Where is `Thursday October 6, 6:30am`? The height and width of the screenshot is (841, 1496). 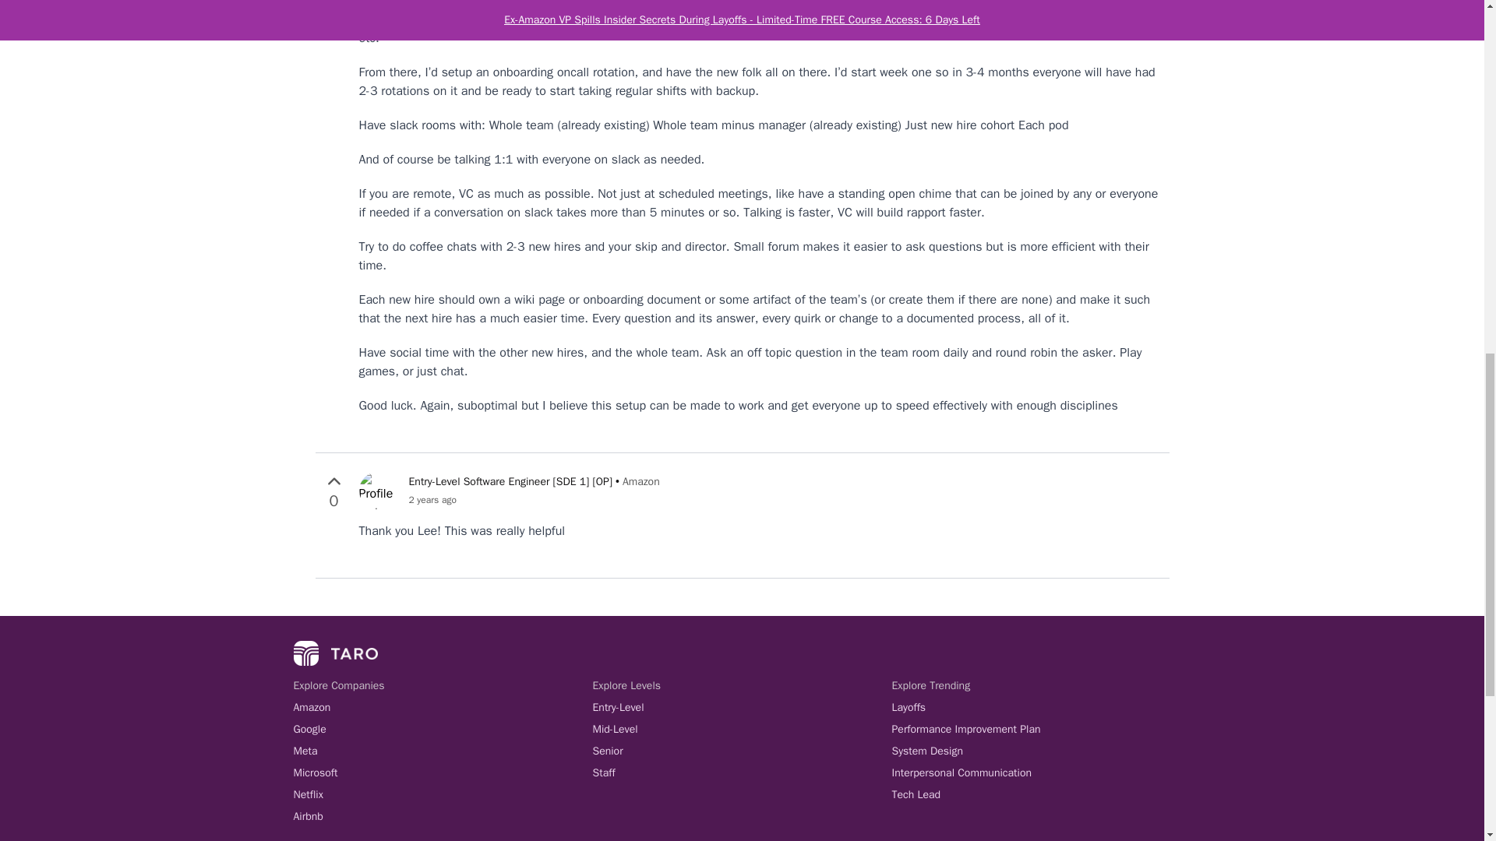
Thursday October 6, 6:30am is located at coordinates (534, 500).